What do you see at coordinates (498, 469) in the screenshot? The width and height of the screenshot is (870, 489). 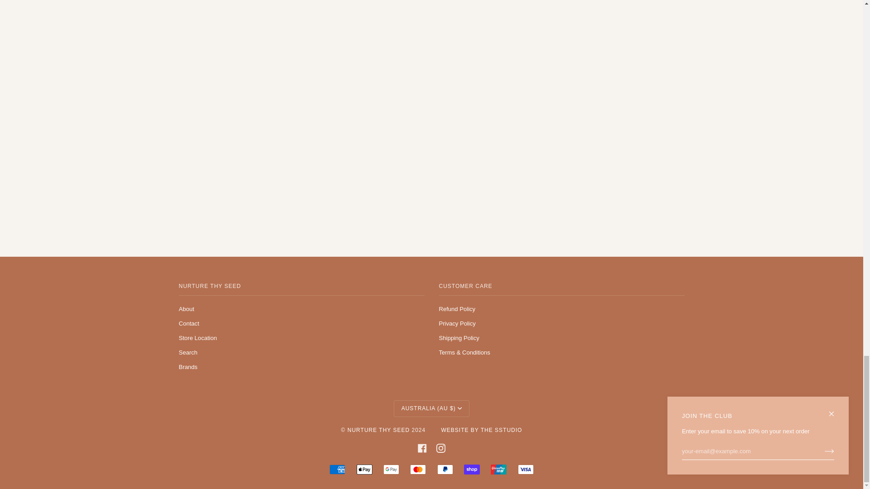 I see `UNION PAY` at bounding box center [498, 469].